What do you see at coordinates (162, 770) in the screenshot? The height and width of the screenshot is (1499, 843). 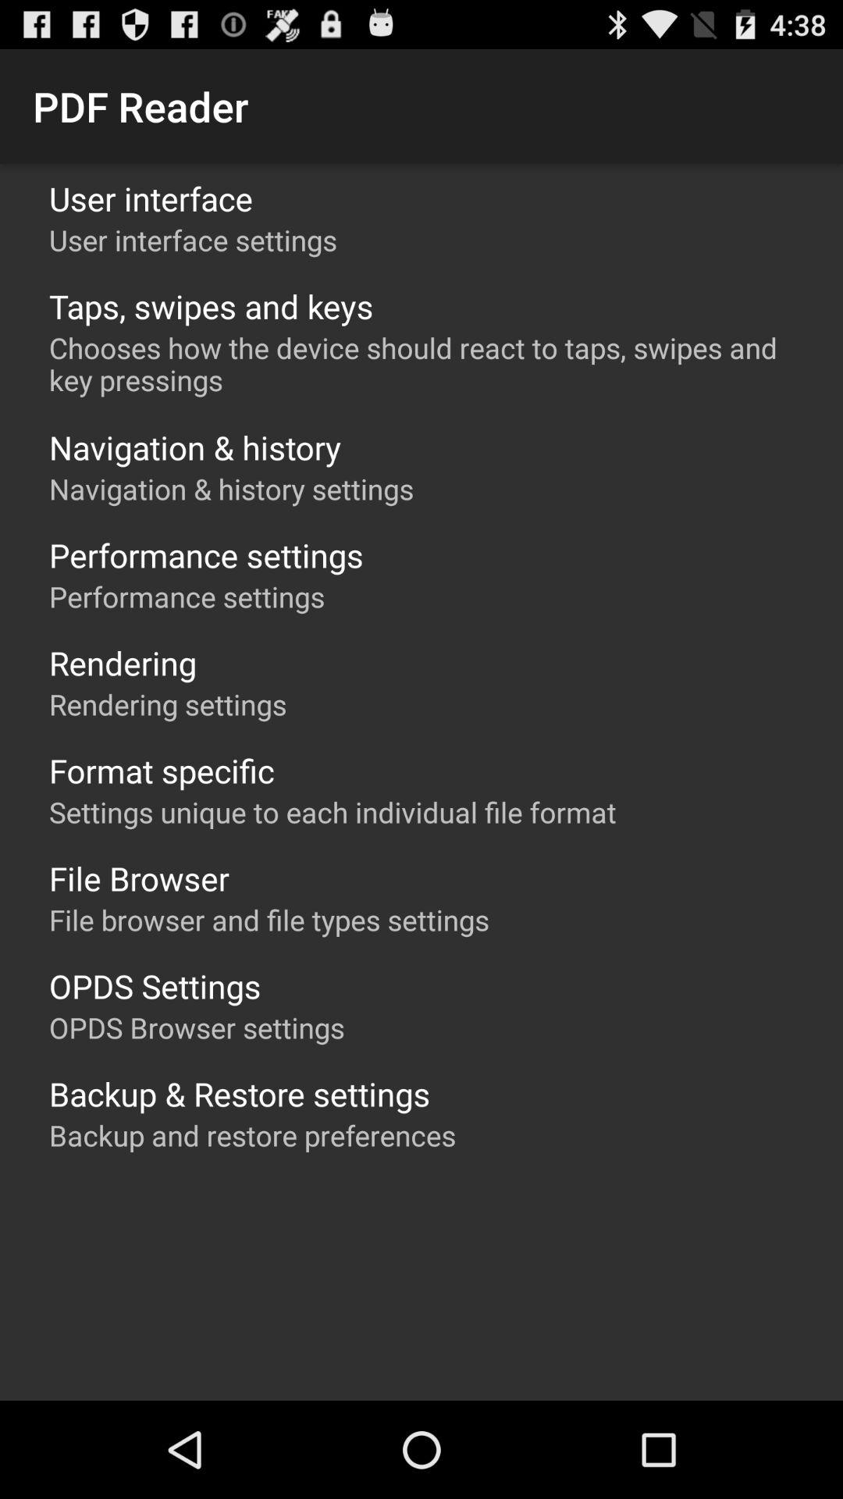 I see `turn off icon above the settings unique to item` at bounding box center [162, 770].